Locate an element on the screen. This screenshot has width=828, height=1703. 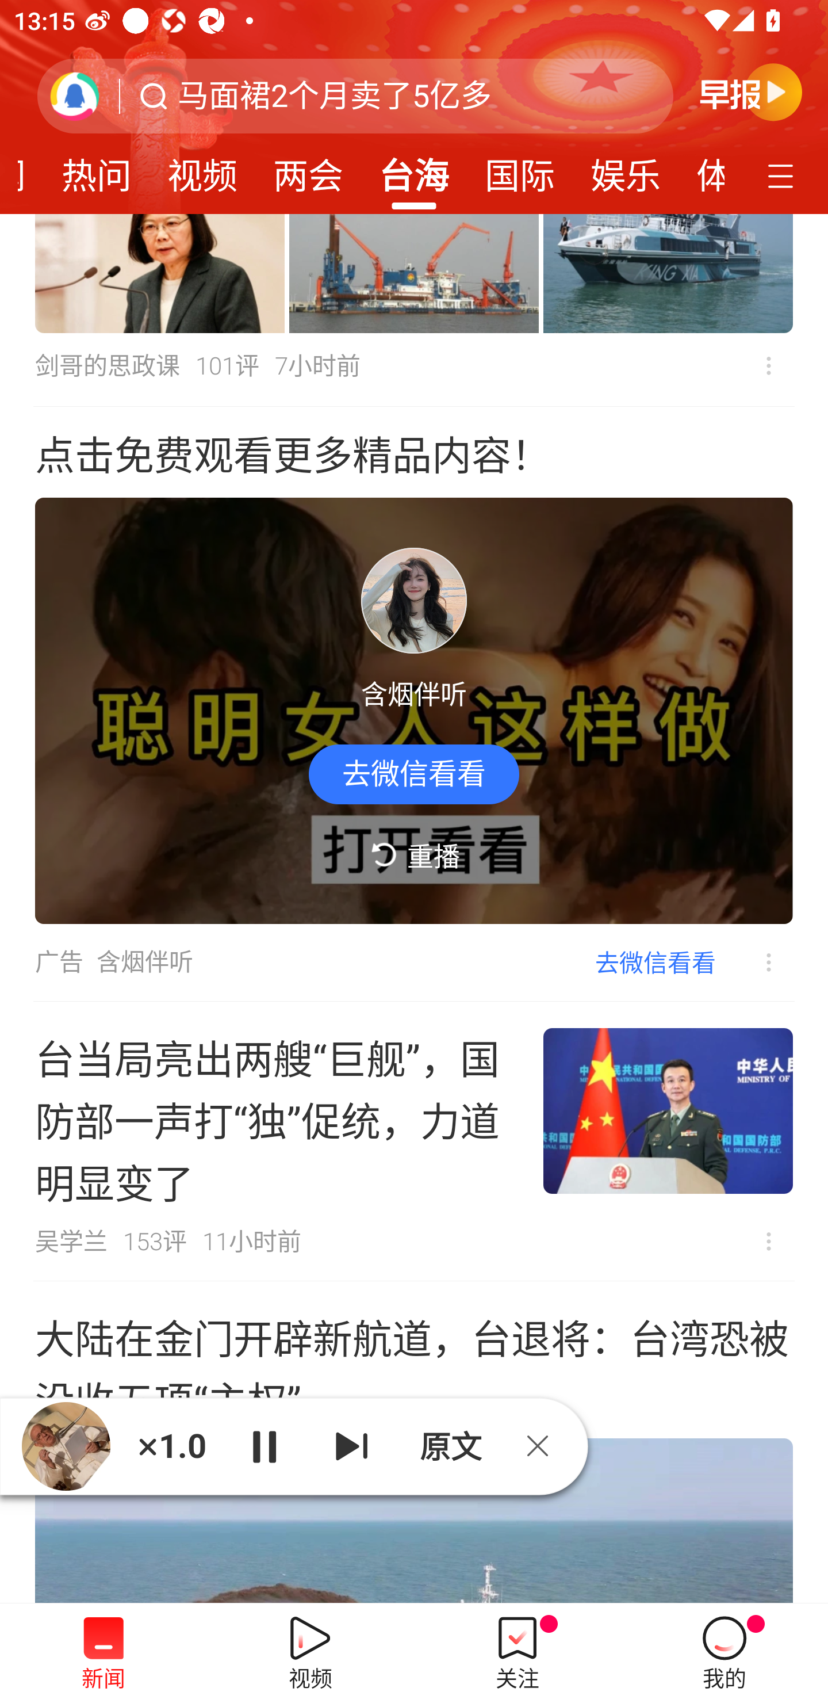
早晚报 is located at coordinates (751, 91).